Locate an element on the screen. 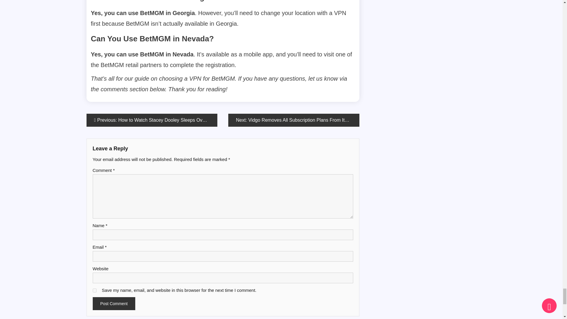 The height and width of the screenshot is (319, 567). Post Comment is located at coordinates (114, 303).